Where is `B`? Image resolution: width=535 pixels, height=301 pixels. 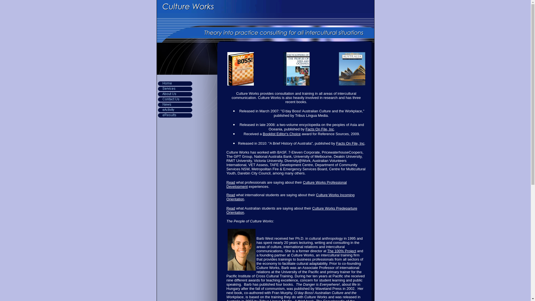
B is located at coordinates (241, 250).